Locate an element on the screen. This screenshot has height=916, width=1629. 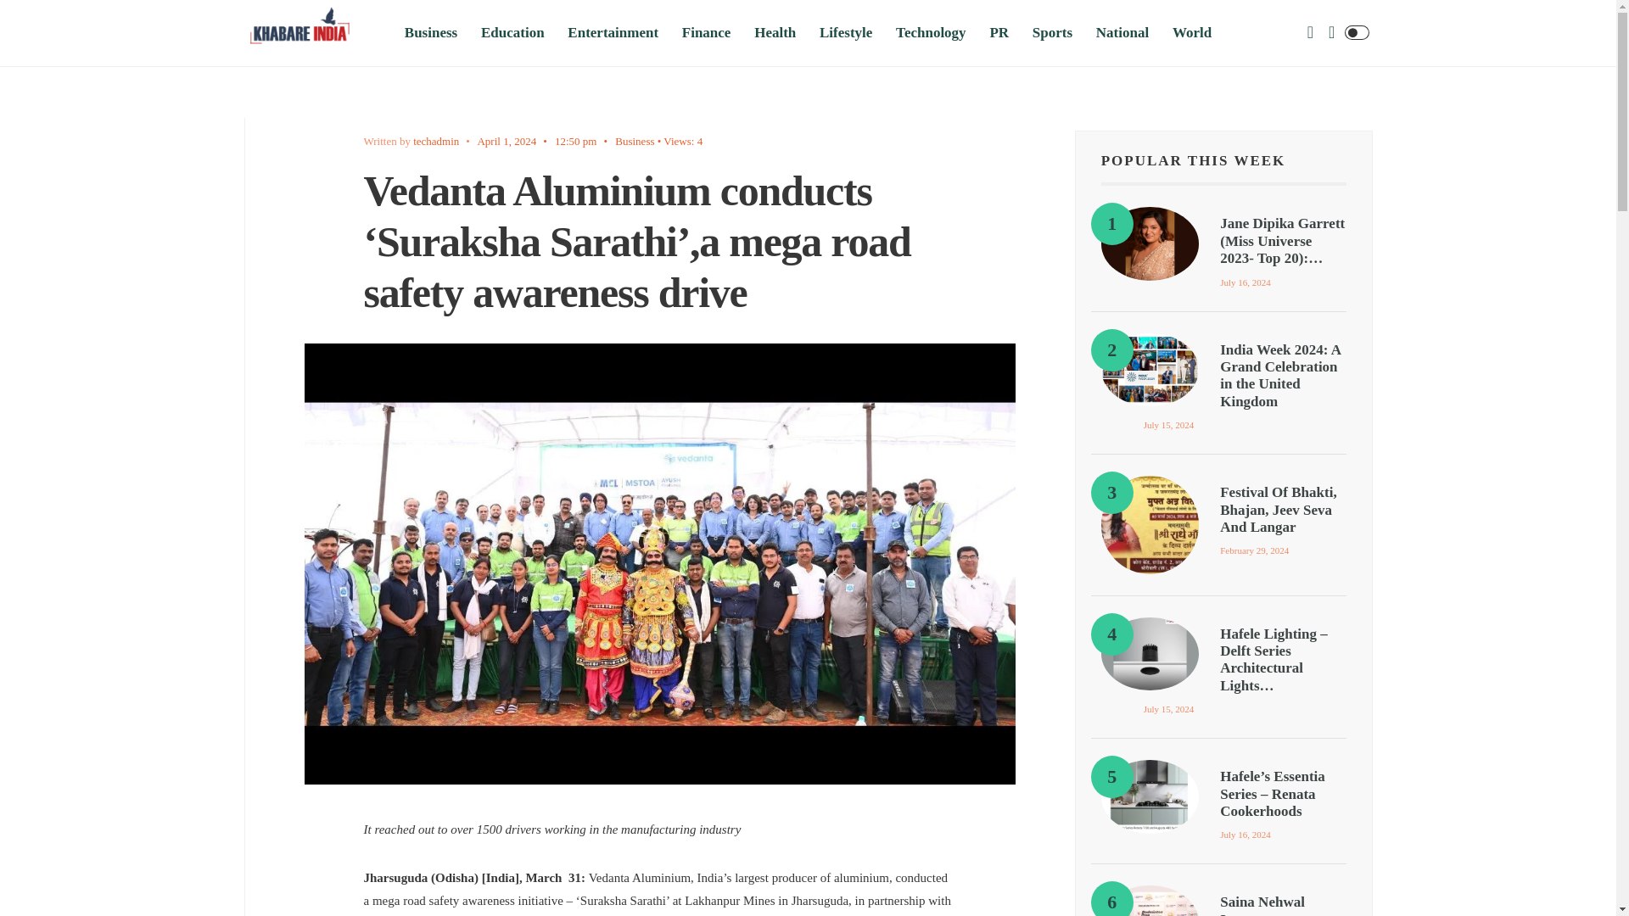
India Week 2024: A Grand Celebration in the United Kingdom is located at coordinates (1150, 370).